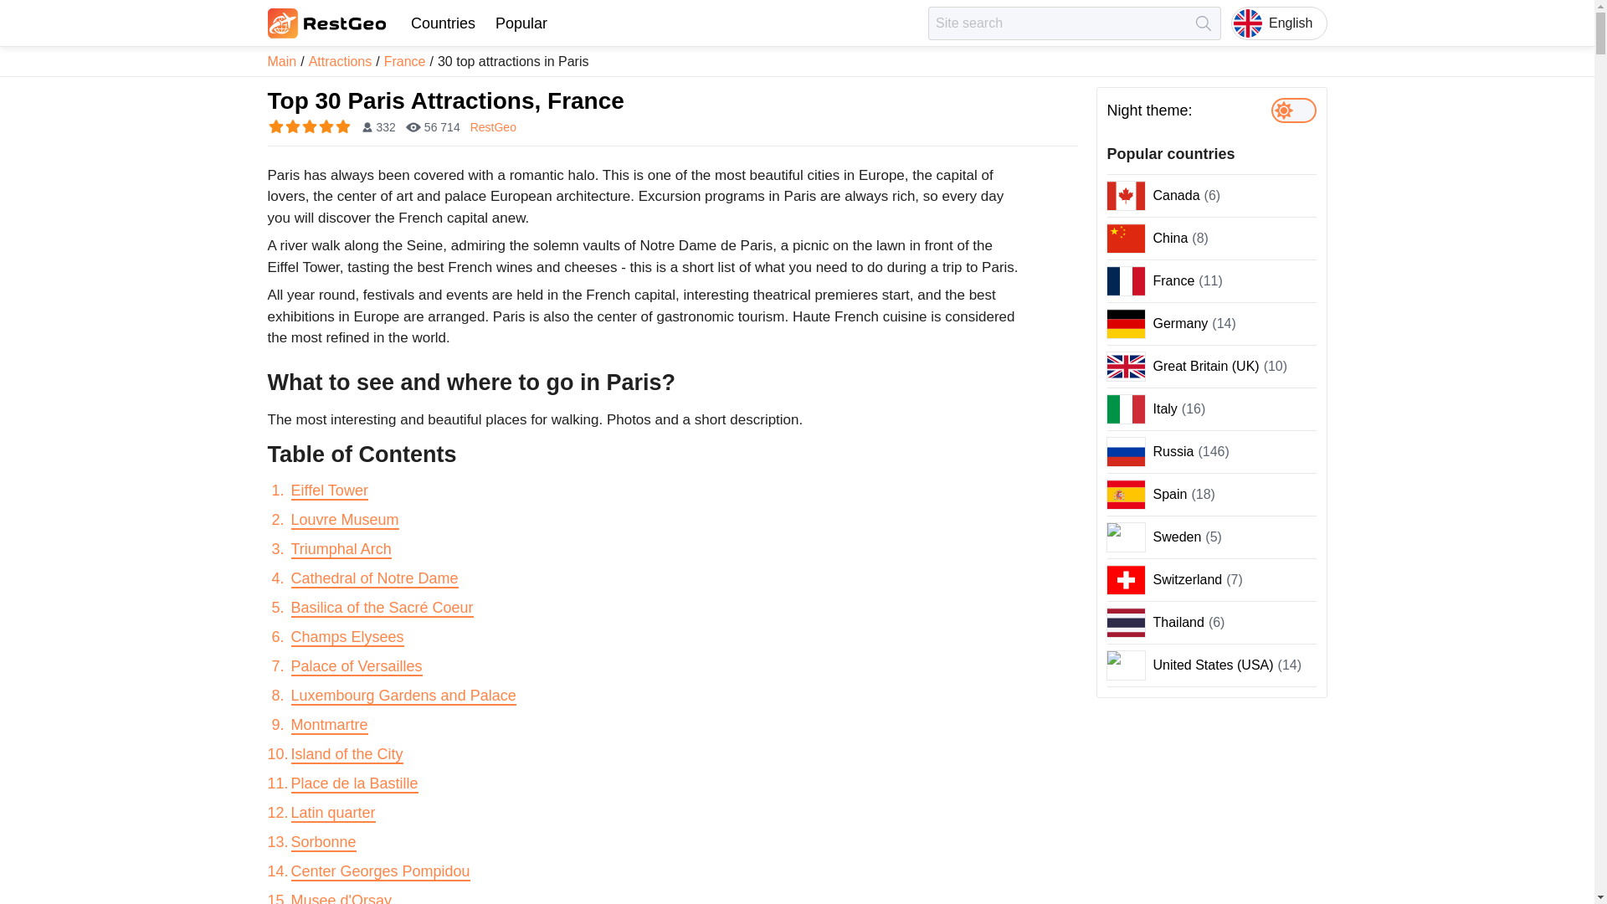 This screenshot has height=904, width=1607. I want to click on Island of the City, so click(347, 755).